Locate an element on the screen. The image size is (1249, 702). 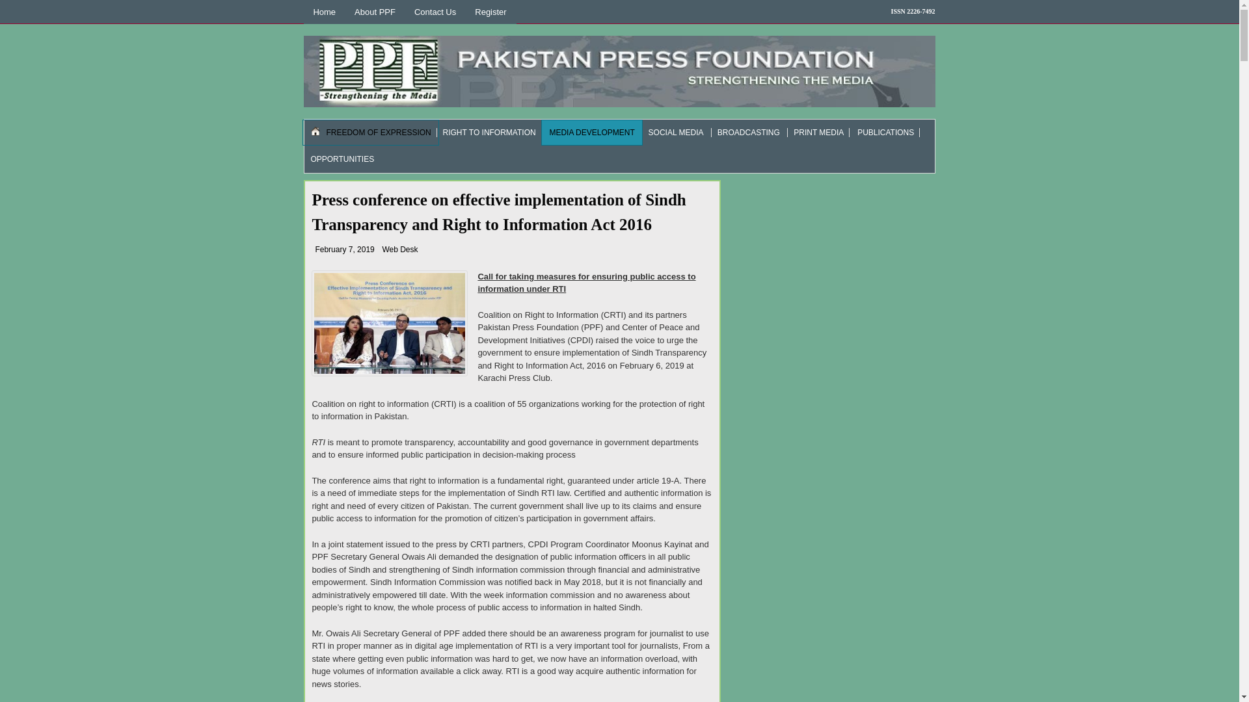
Home is located at coordinates (324, 12).